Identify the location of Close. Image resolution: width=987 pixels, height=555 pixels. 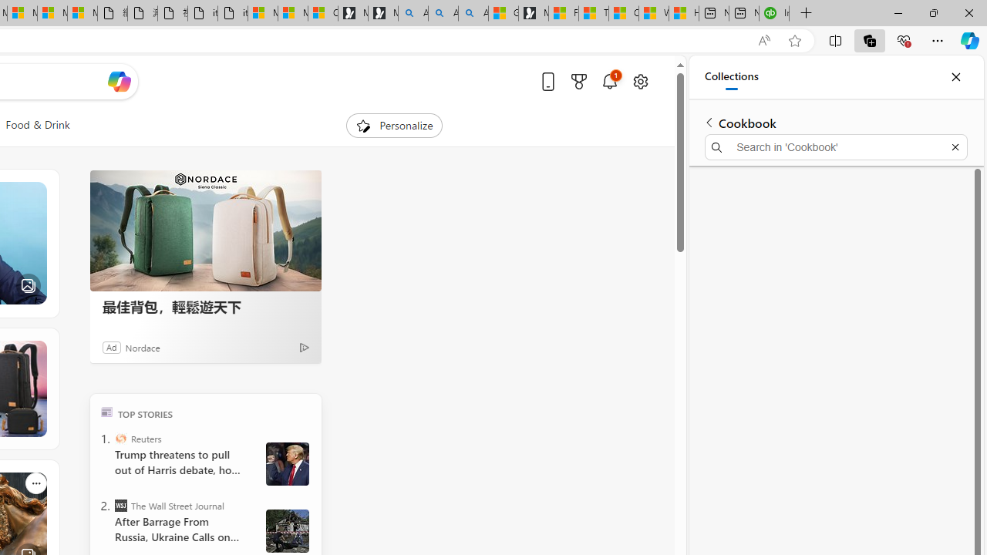
(955, 77).